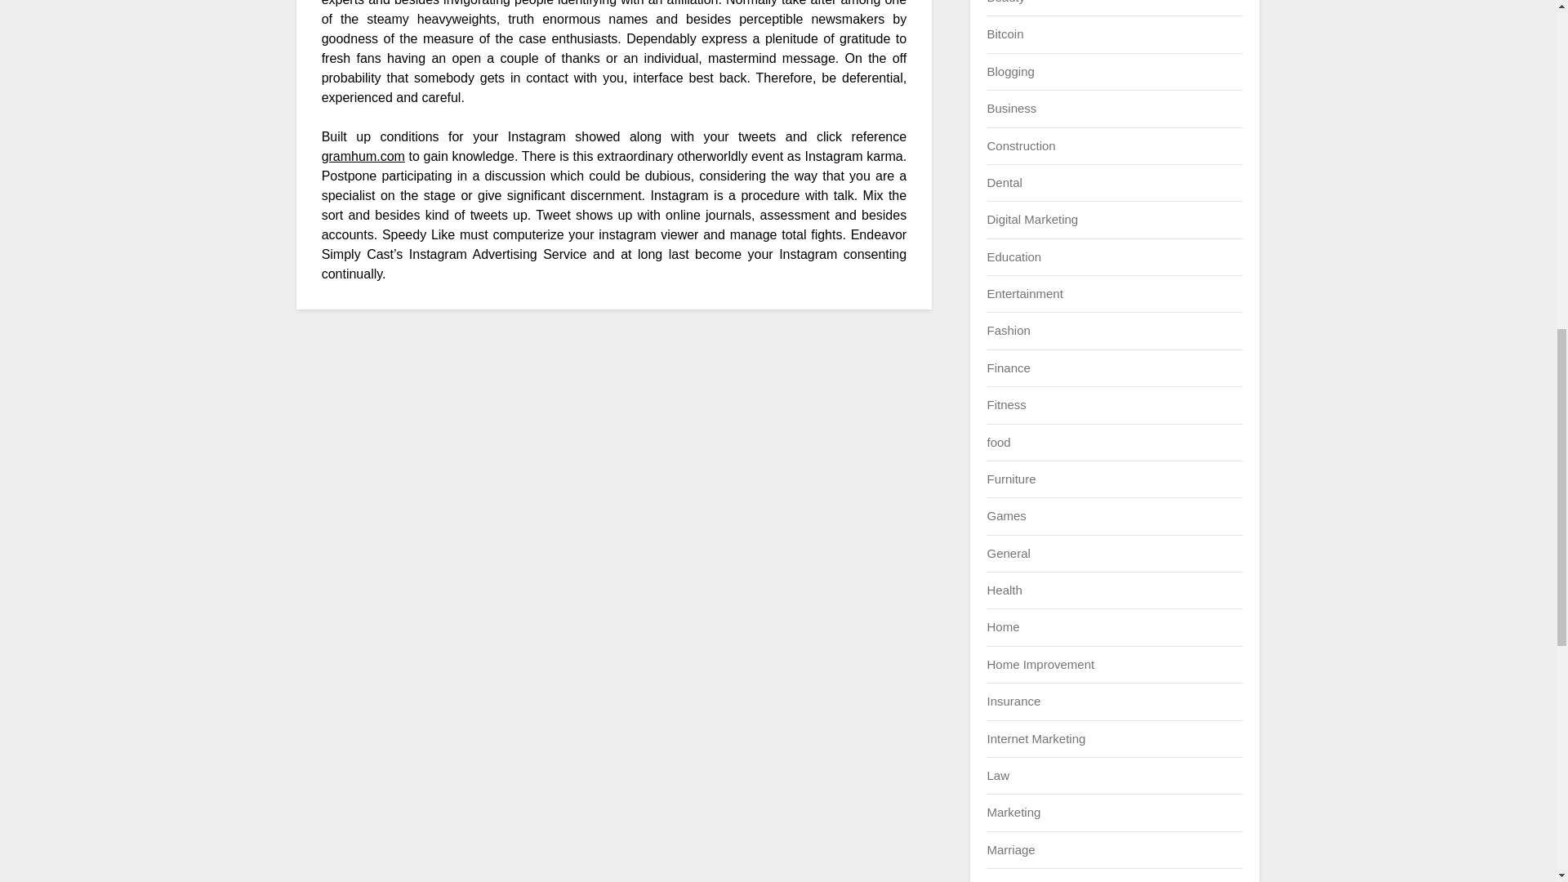  I want to click on Blogging, so click(1009, 71).